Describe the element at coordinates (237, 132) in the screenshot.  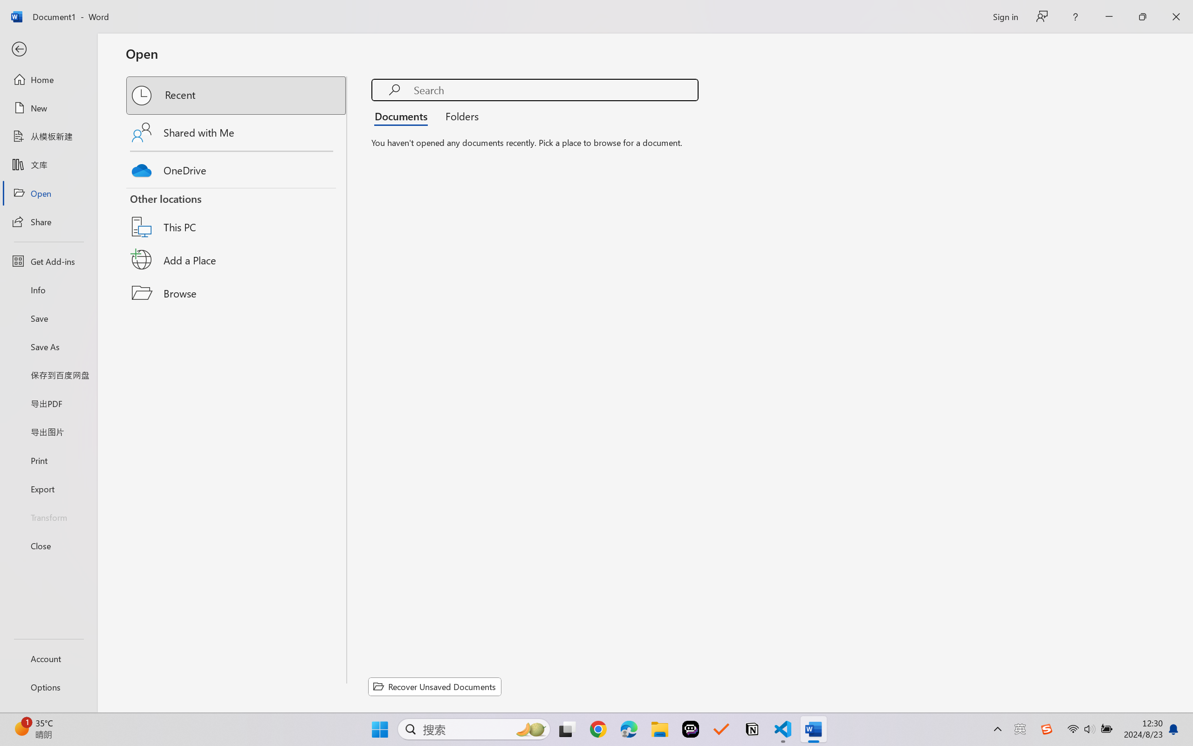
I see `Shared with Me` at that location.